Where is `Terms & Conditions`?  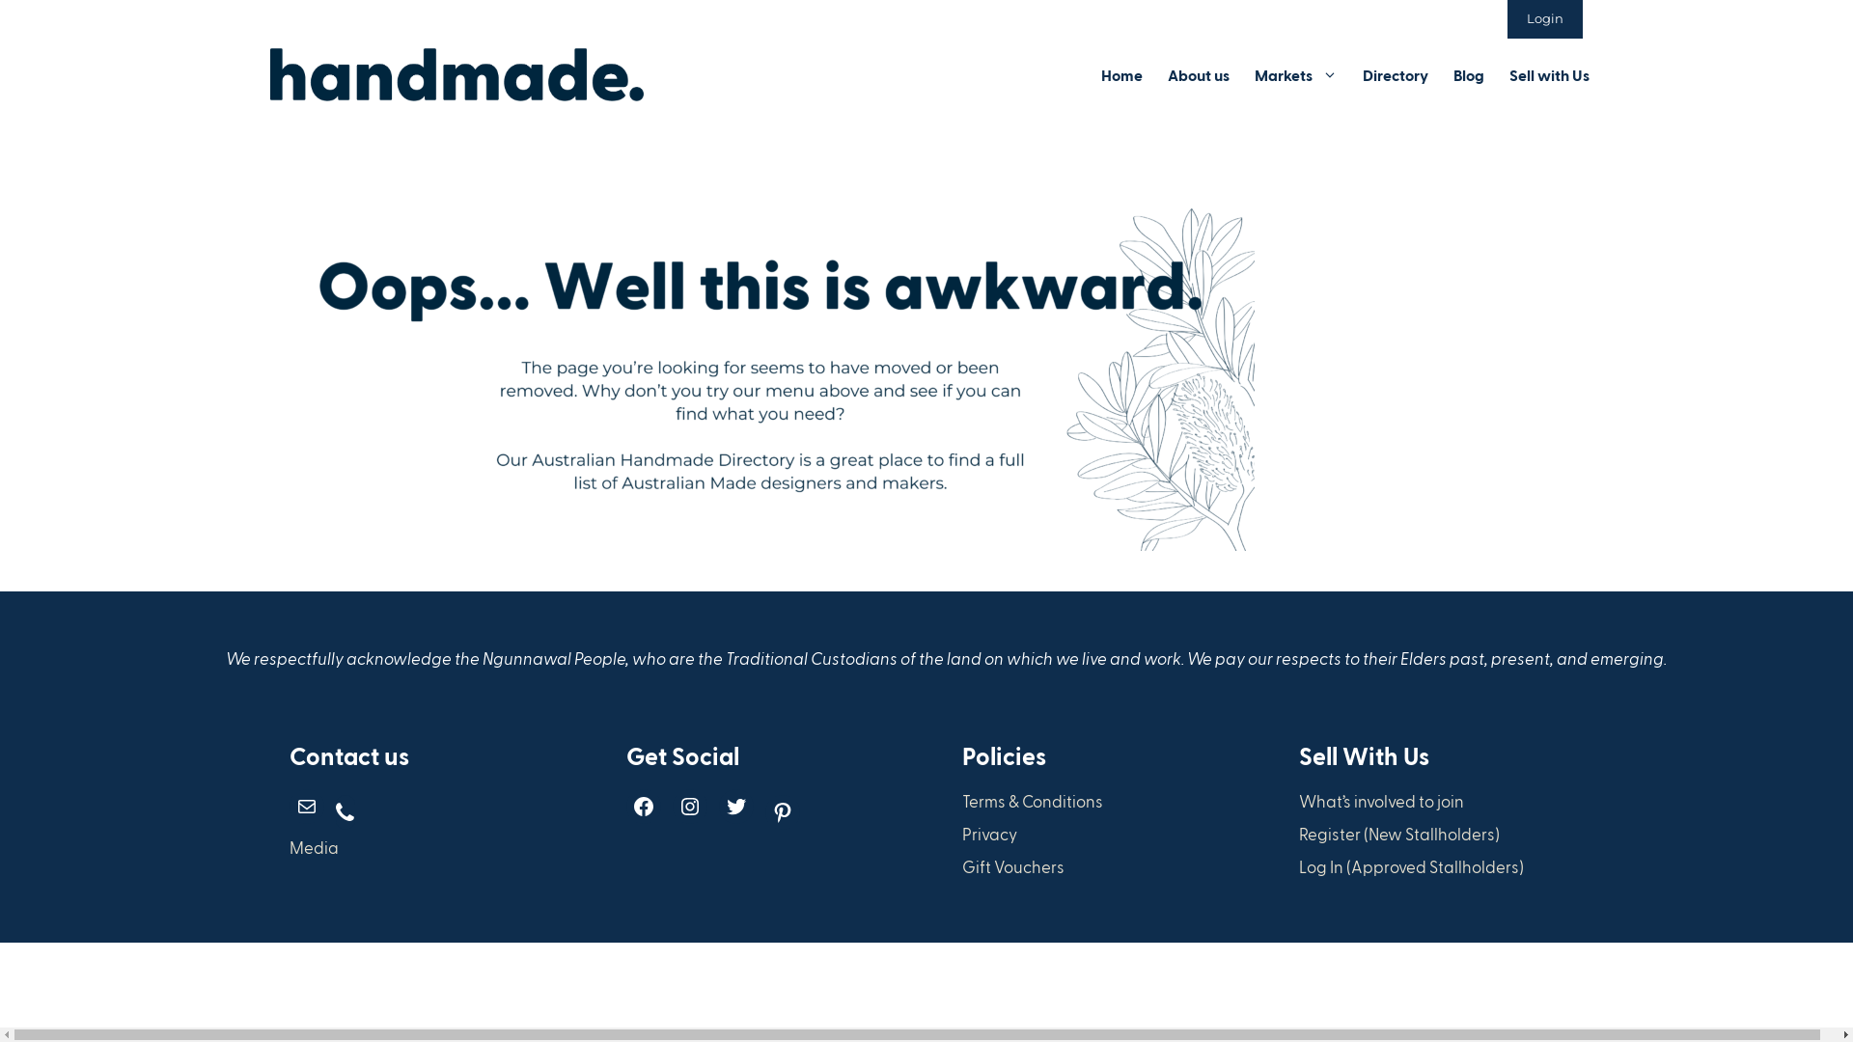 Terms & Conditions is located at coordinates (1033, 801).